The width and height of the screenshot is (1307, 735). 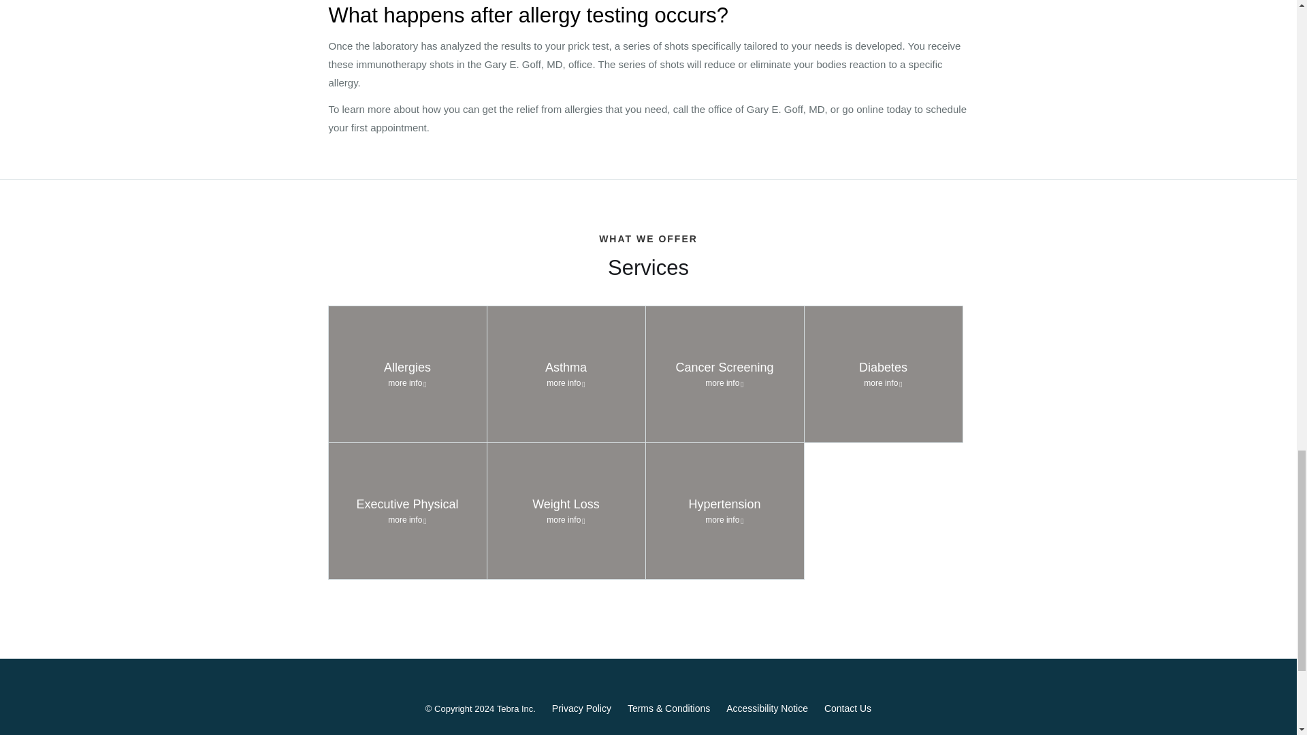 I want to click on Contact Us, so click(x=581, y=708).